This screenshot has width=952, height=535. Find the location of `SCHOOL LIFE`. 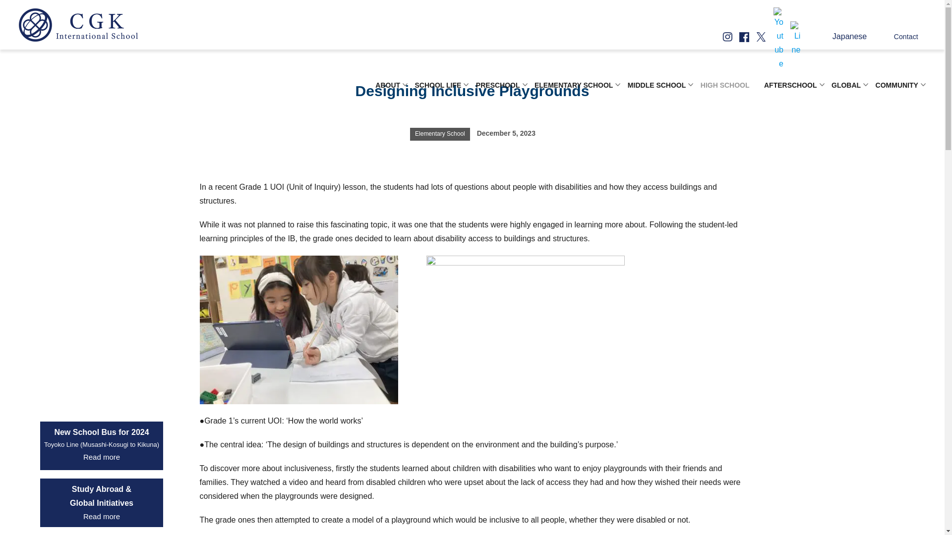

SCHOOL LIFE is located at coordinates (438, 85).